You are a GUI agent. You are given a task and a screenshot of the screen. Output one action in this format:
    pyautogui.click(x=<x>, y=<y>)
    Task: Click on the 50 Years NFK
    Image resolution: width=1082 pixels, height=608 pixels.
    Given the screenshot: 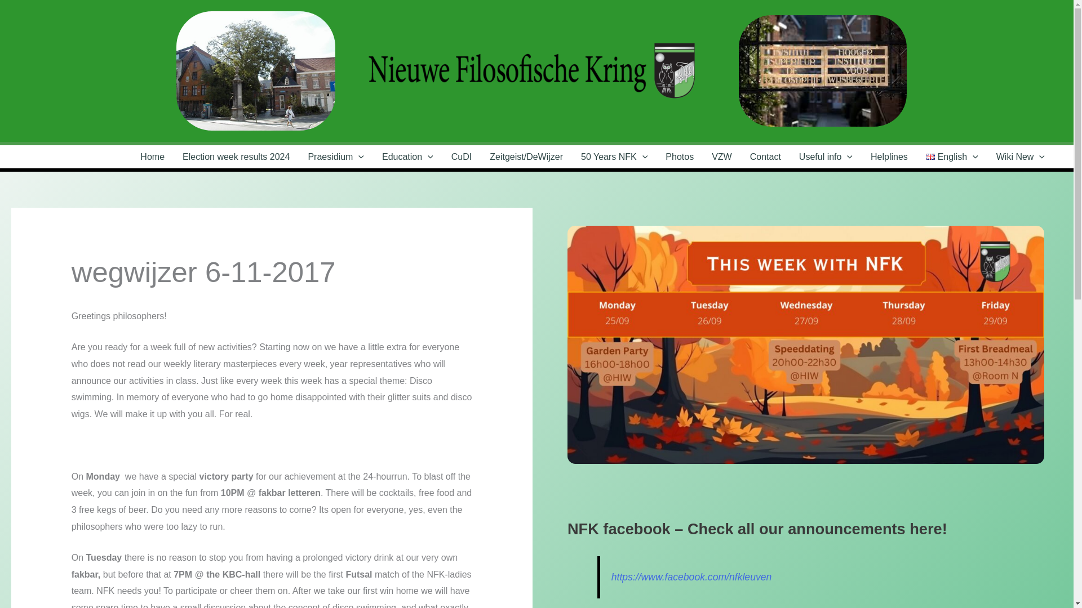 What is the action you would take?
    pyautogui.click(x=614, y=157)
    